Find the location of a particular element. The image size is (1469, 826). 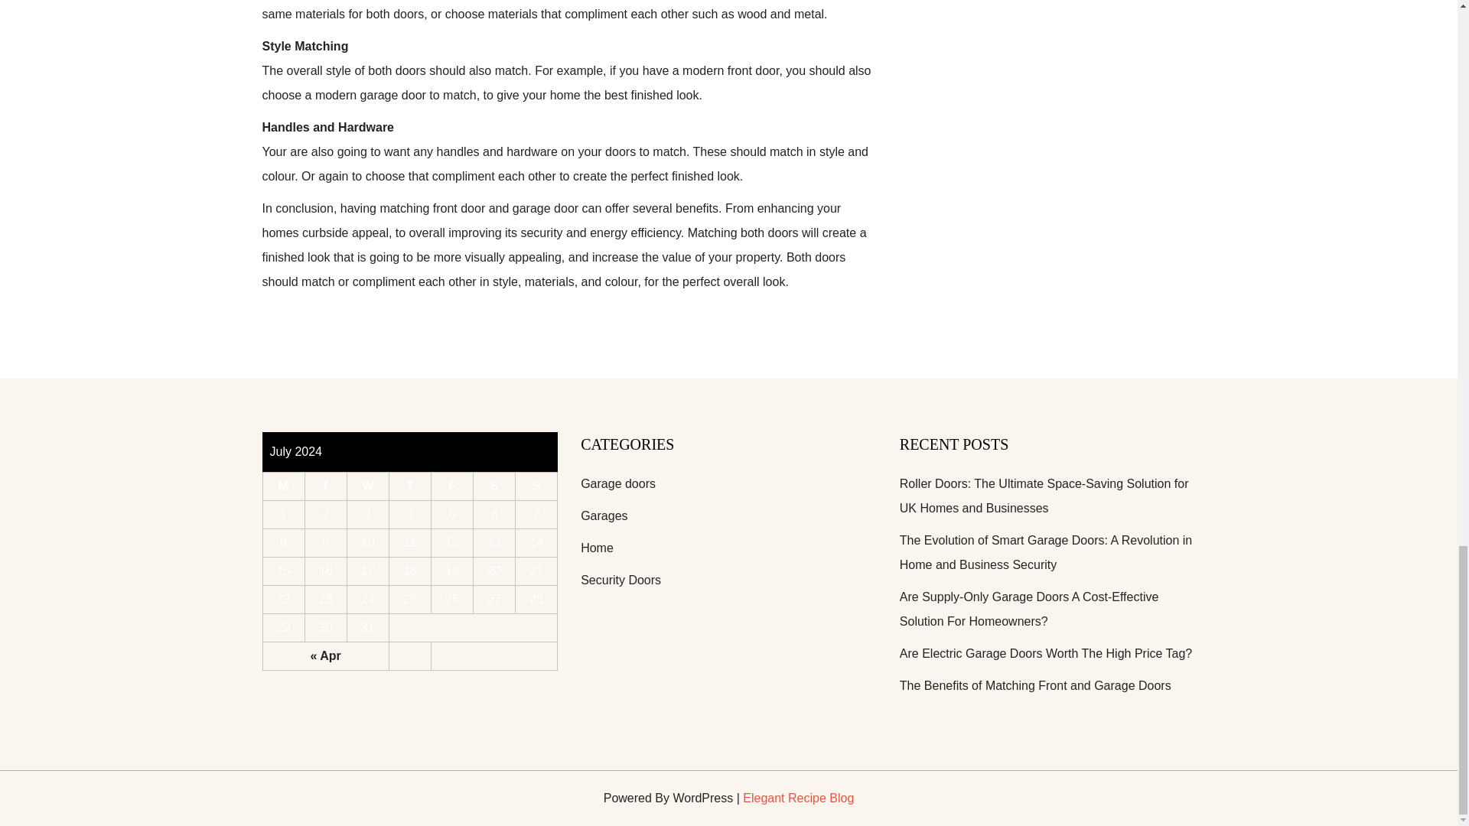

Home is located at coordinates (597, 548).